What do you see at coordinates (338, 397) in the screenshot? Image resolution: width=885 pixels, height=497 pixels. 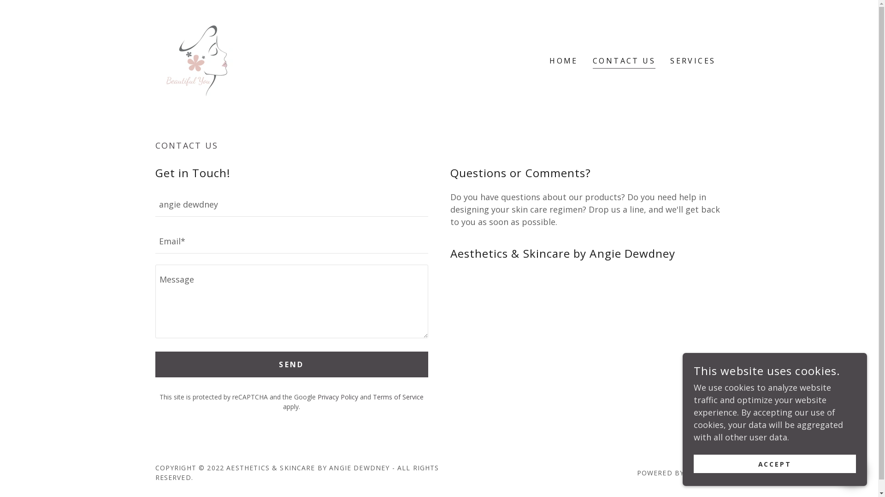 I see `Privacy Policy` at bounding box center [338, 397].